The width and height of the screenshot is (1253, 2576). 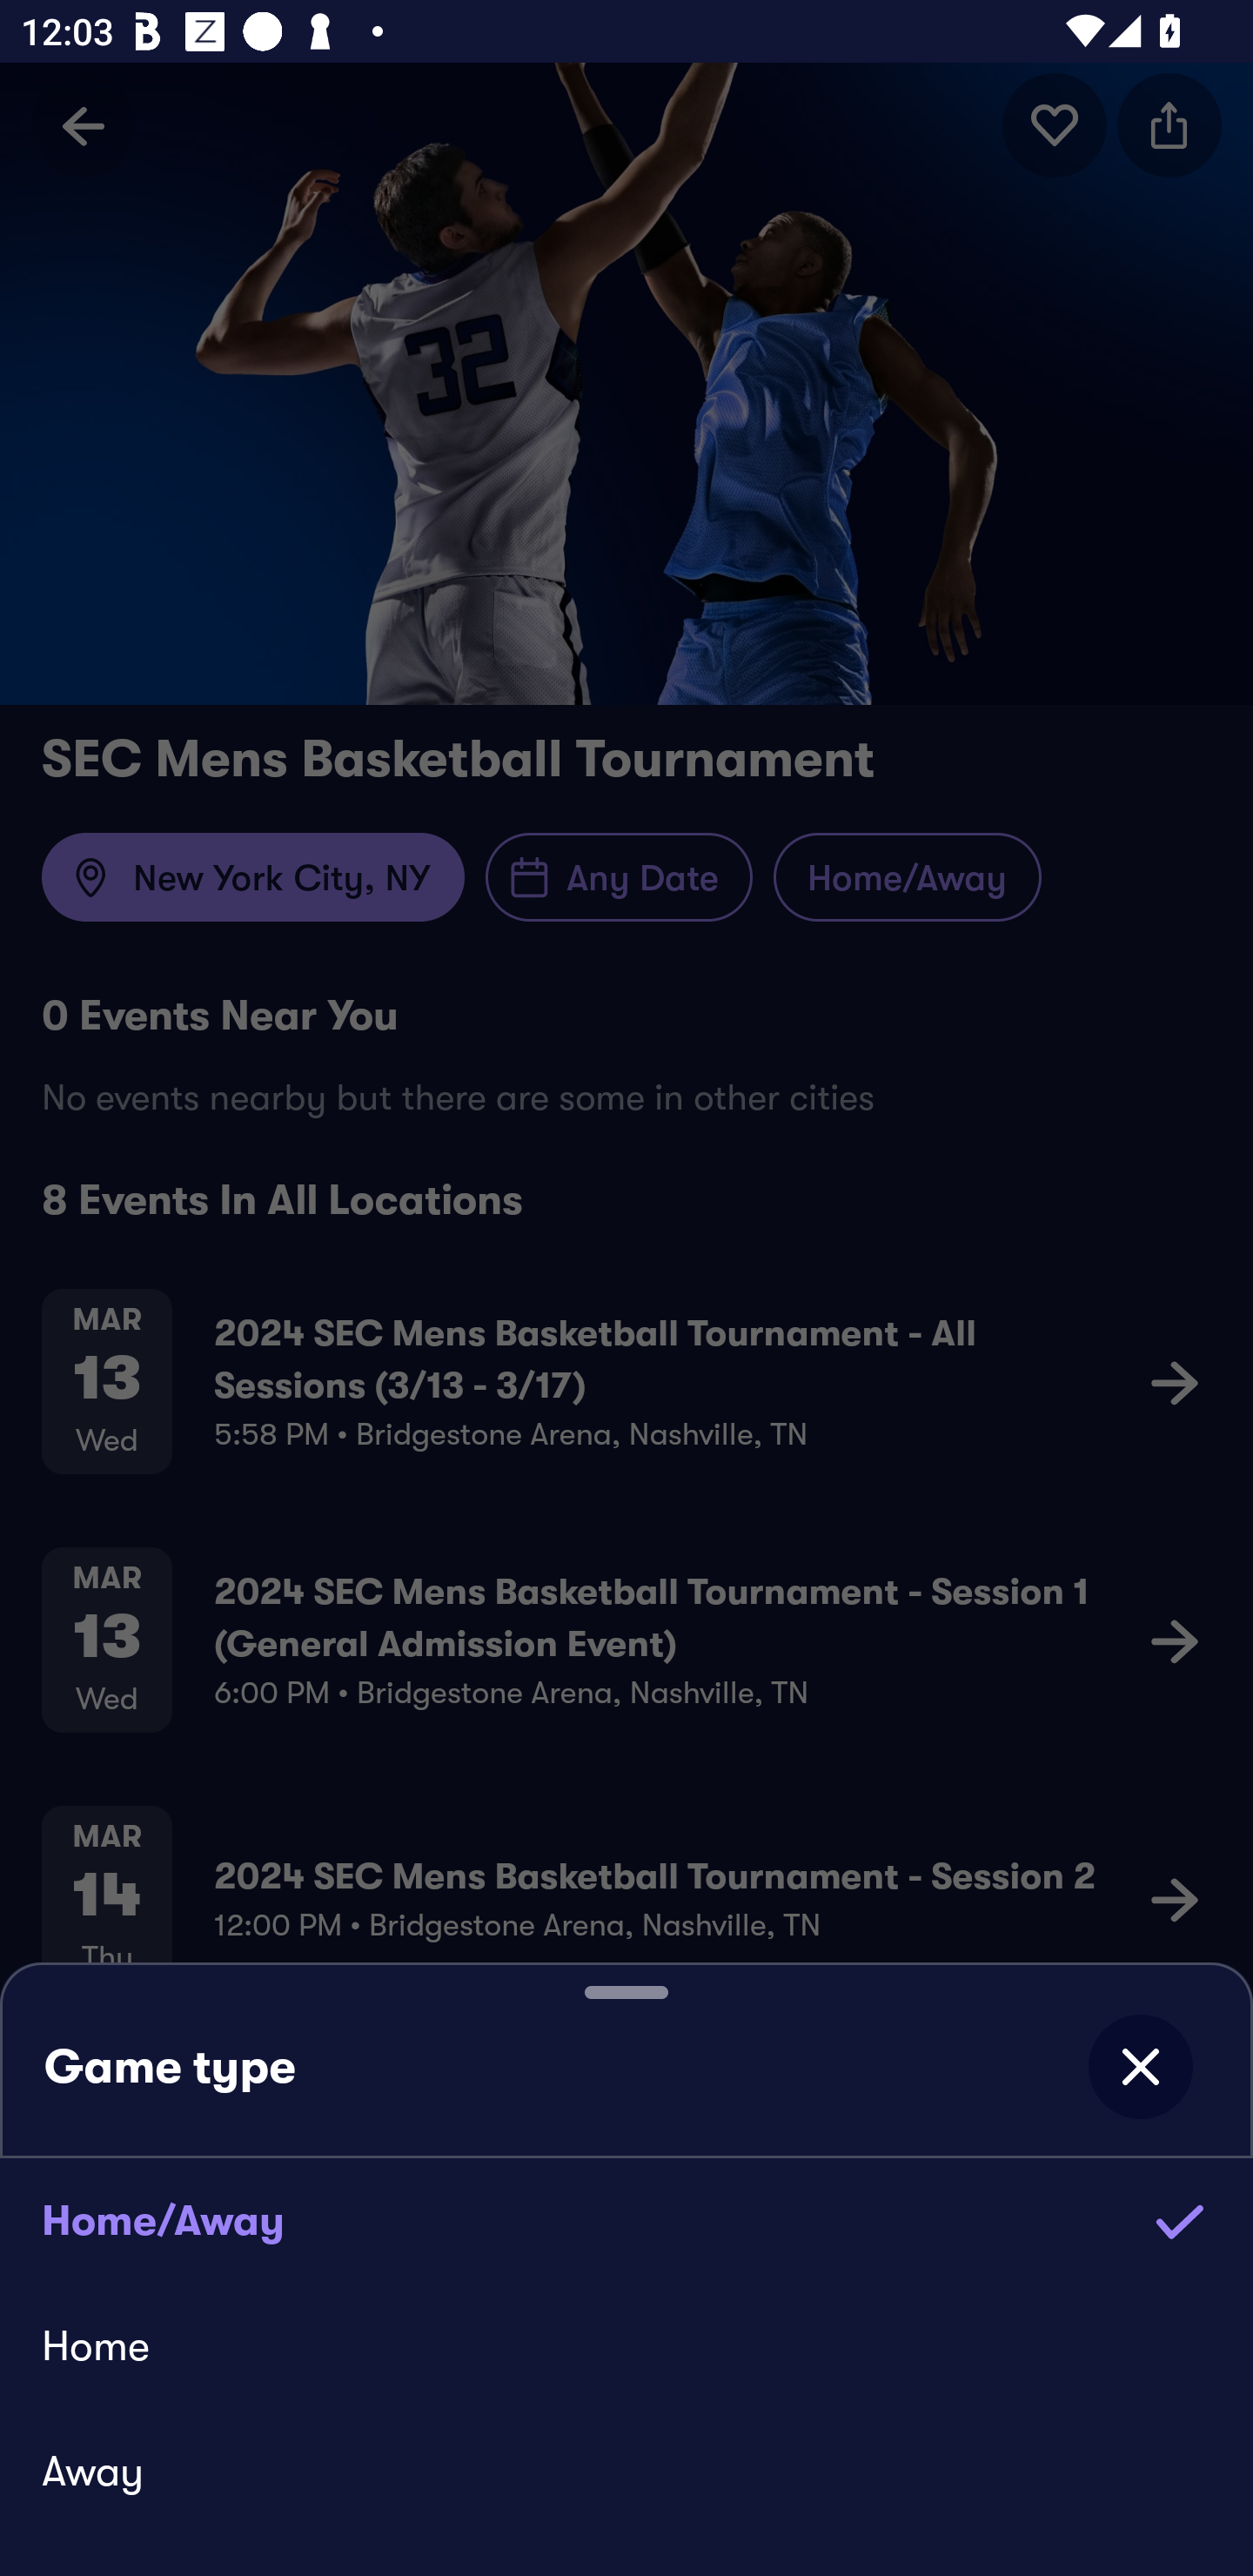 I want to click on Away, so click(x=626, y=2472).